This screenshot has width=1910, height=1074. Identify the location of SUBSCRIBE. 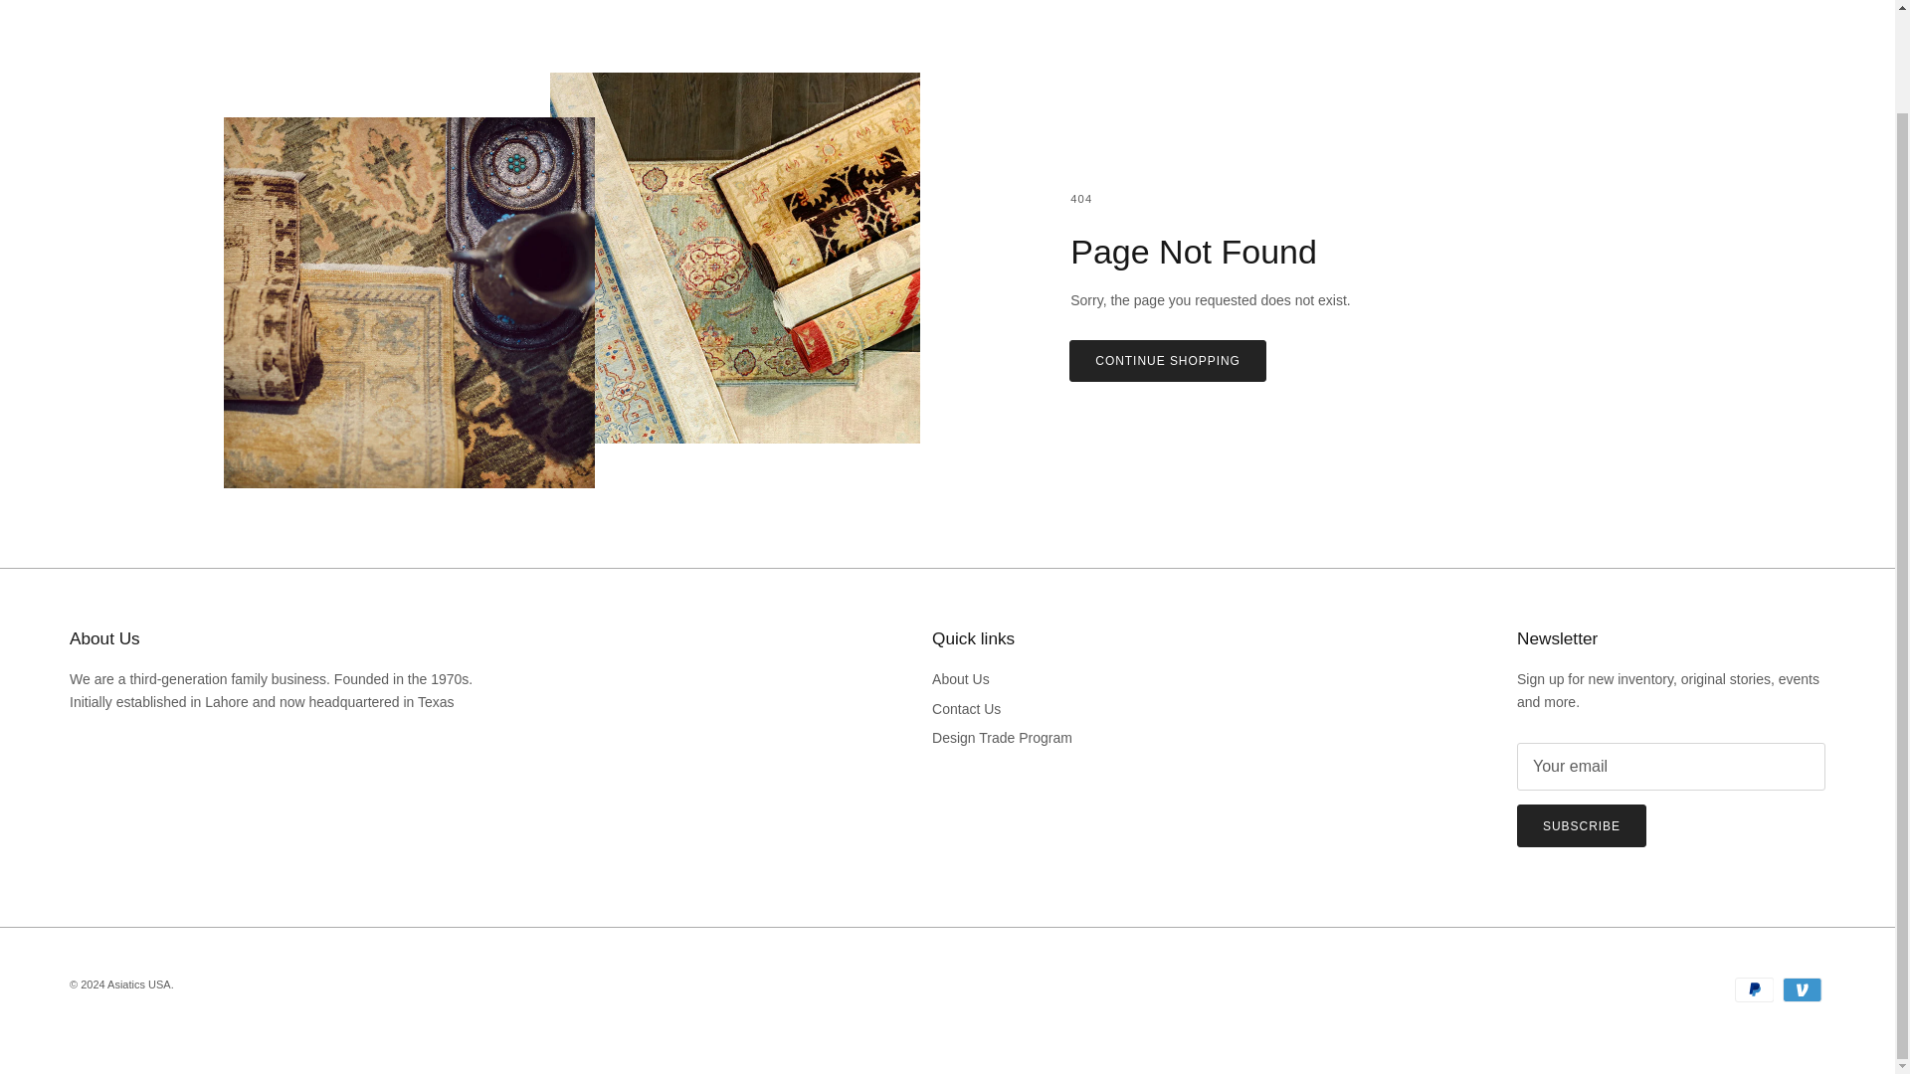
(1582, 825).